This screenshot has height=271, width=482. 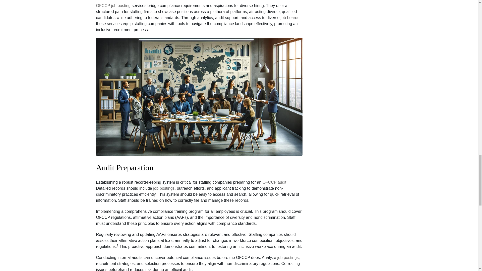 I want to click on job boards, so click(x=290, y=18).